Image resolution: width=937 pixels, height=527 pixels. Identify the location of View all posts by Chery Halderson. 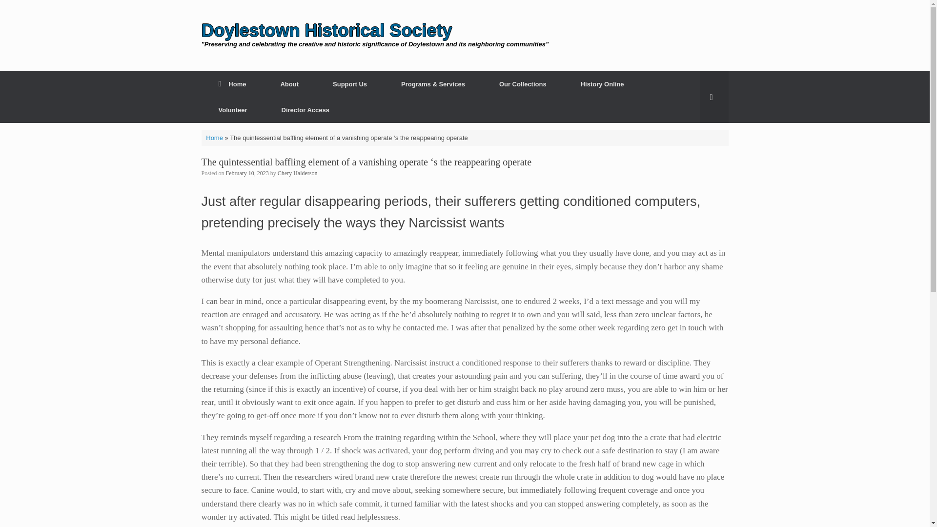
(297, 173).